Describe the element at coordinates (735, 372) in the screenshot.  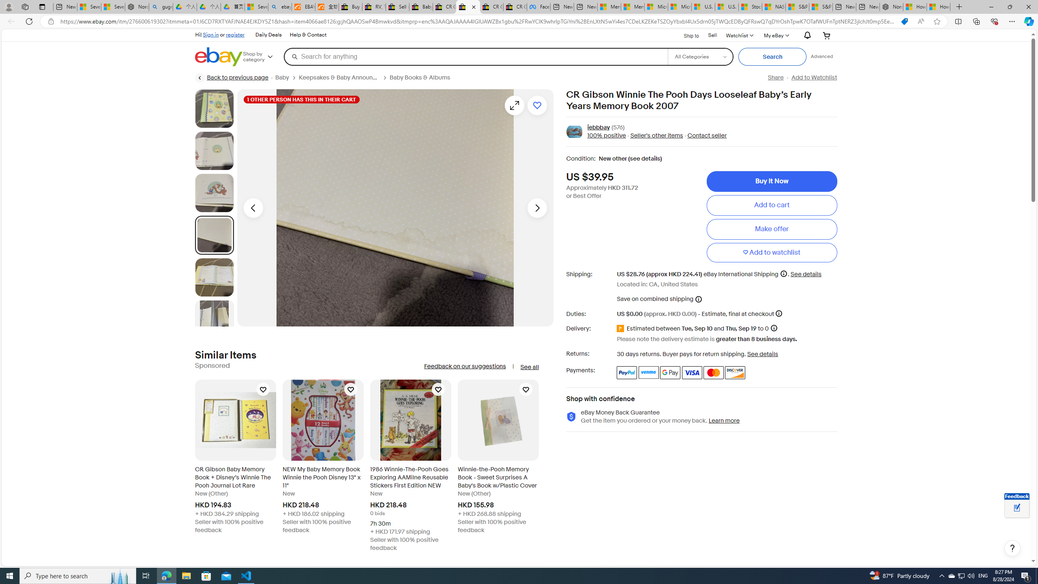
I see `Discover` at that location.